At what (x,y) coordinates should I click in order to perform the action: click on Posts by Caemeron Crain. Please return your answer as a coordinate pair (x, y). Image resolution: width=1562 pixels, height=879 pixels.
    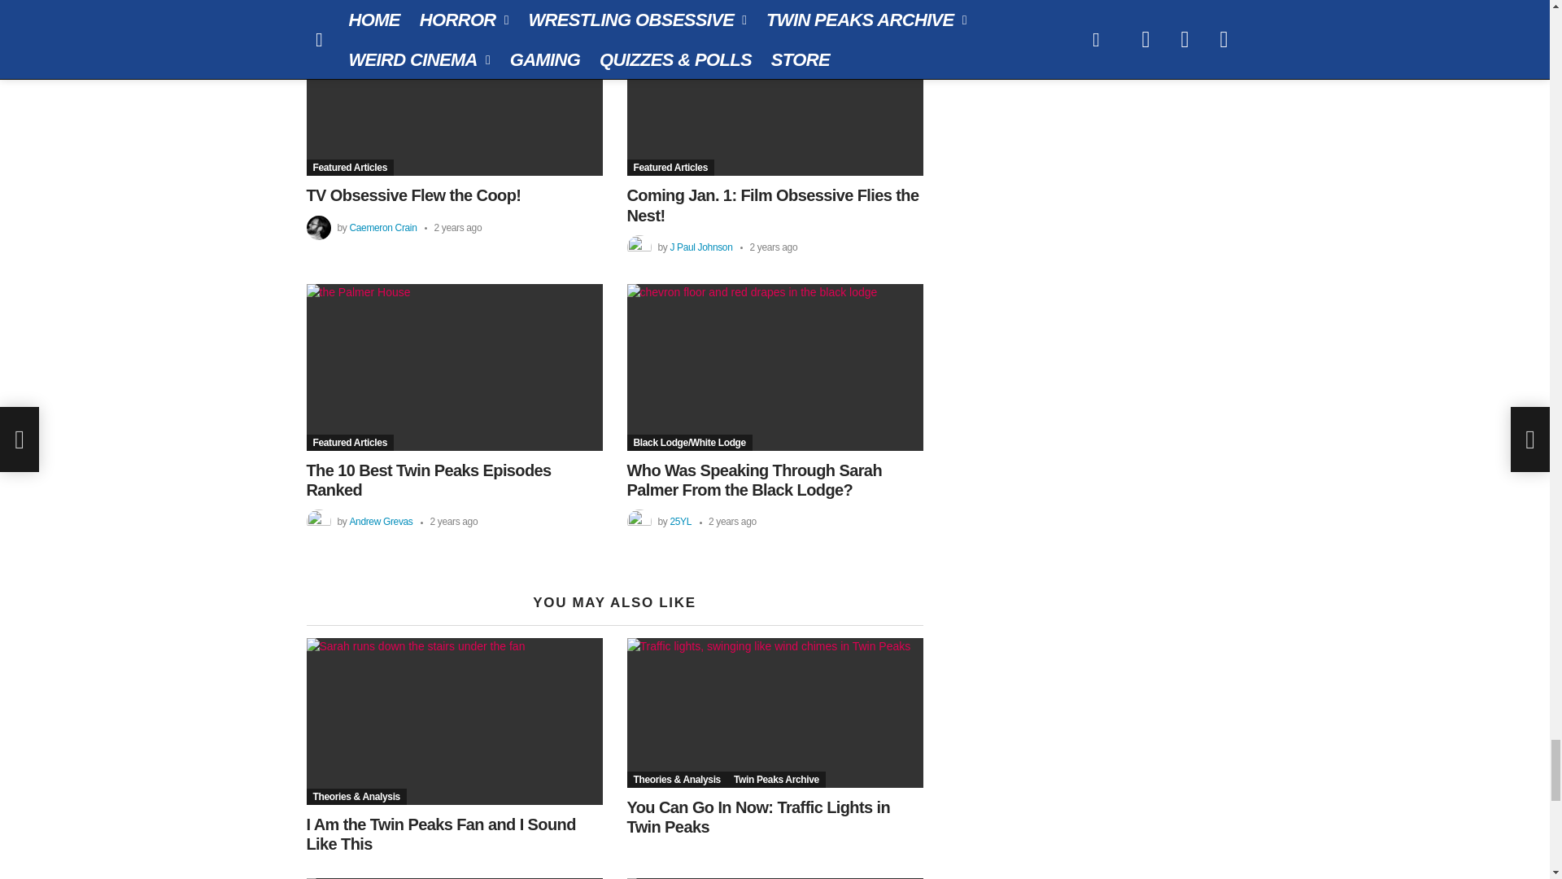
    Looking at the image, I should click on (382, 228).